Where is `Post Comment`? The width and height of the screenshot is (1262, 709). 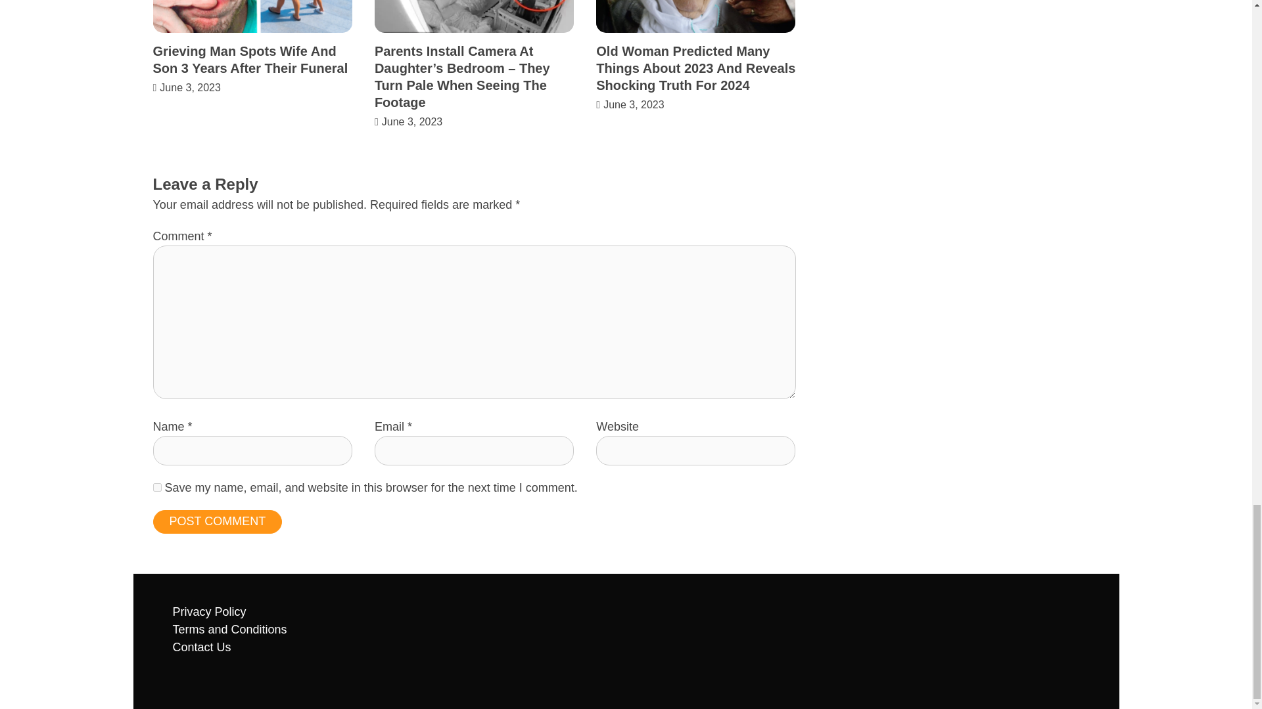
Post Comment is located at coordinates (217, 521).